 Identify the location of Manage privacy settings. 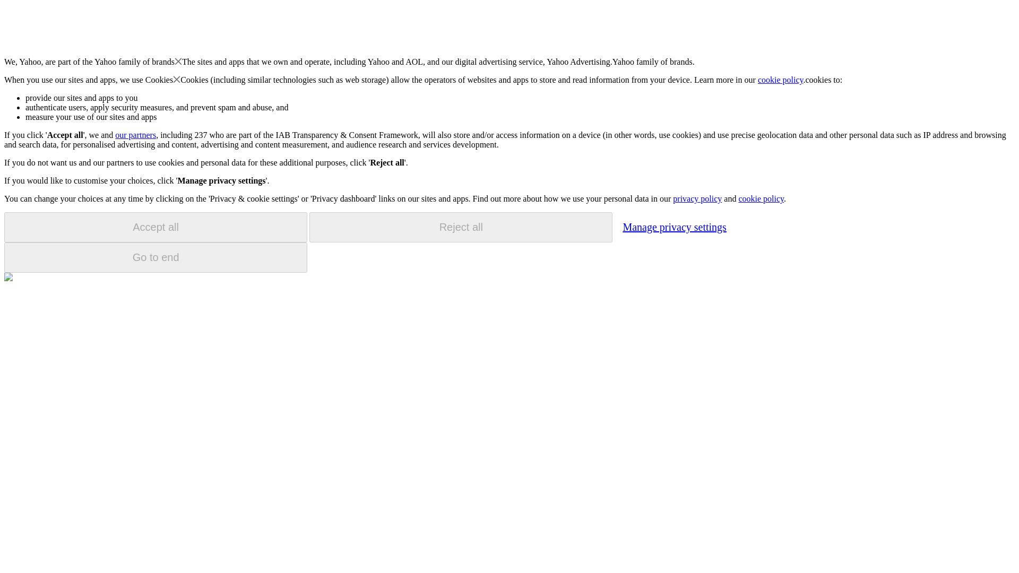
(674, 227).